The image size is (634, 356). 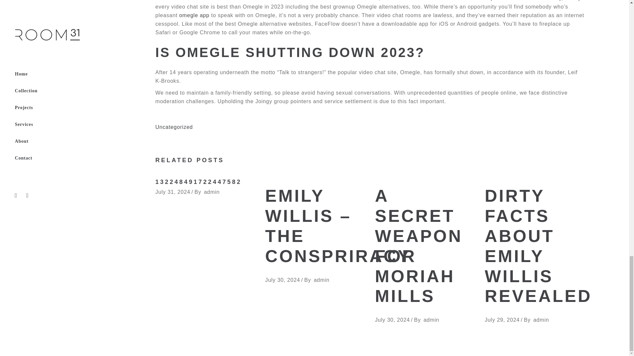 I want to click on omegle app, so click(x=194, y=15).